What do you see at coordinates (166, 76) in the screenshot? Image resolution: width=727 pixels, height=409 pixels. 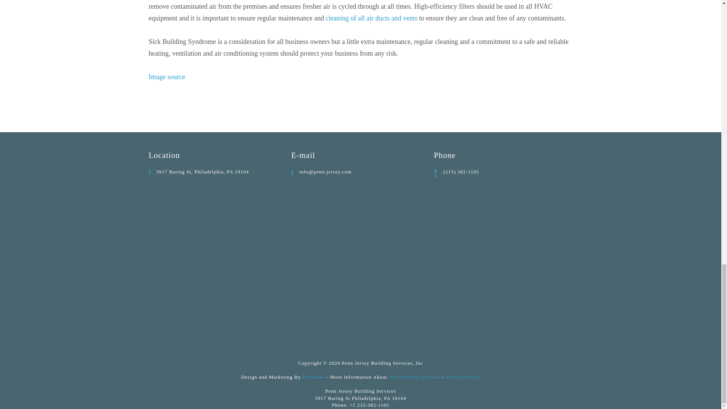 I see `Image source` at bounding box center [166, 76].